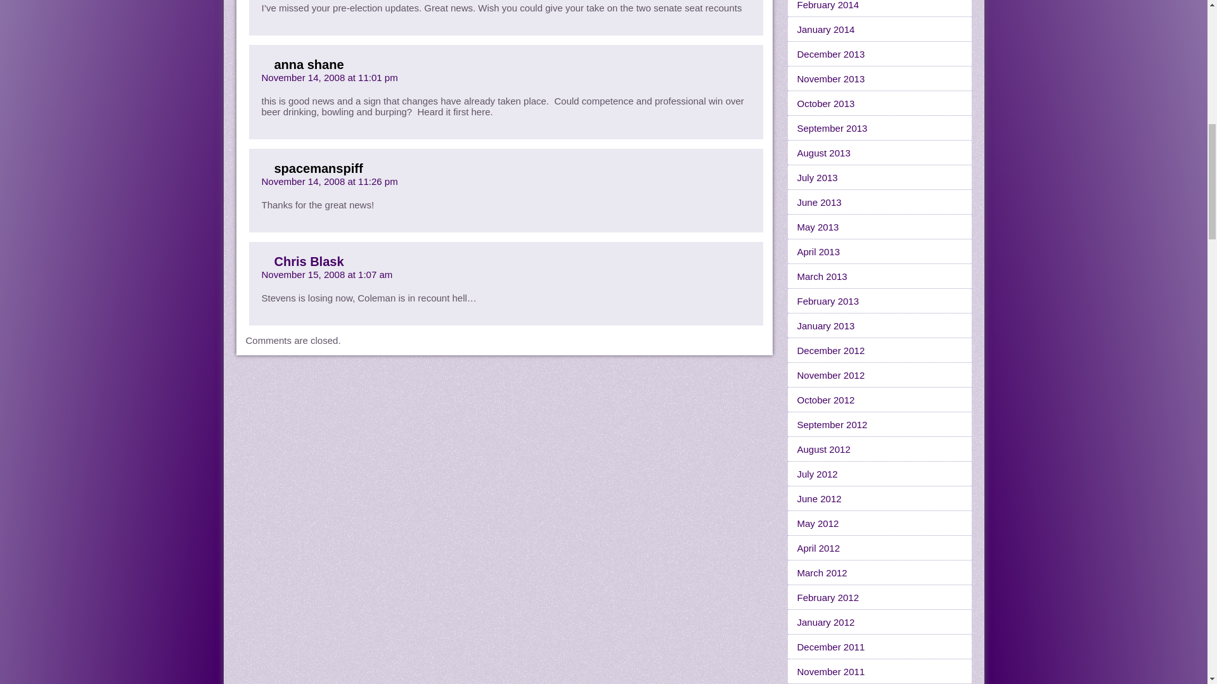 This screenshot has width=1217, height=684. I want to click on November 2013, so click(879, 79).